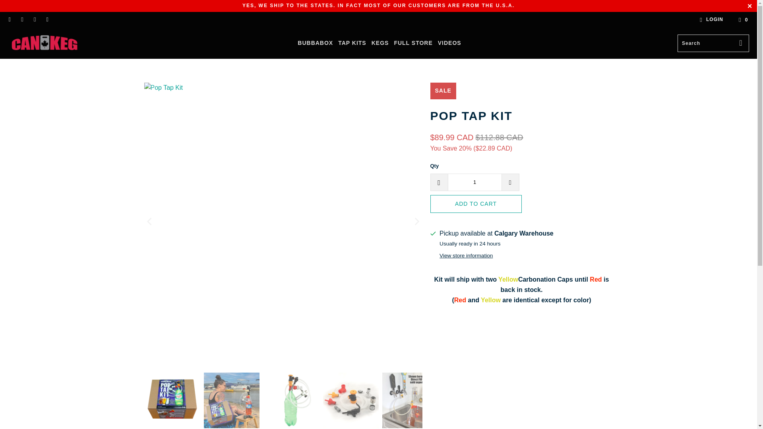 The width and height of the screenshot is (763, 429). What do you see at coordinates (352, 44) in the screenshot?
I see `TAP KITS` at bounding box center [352, 44].